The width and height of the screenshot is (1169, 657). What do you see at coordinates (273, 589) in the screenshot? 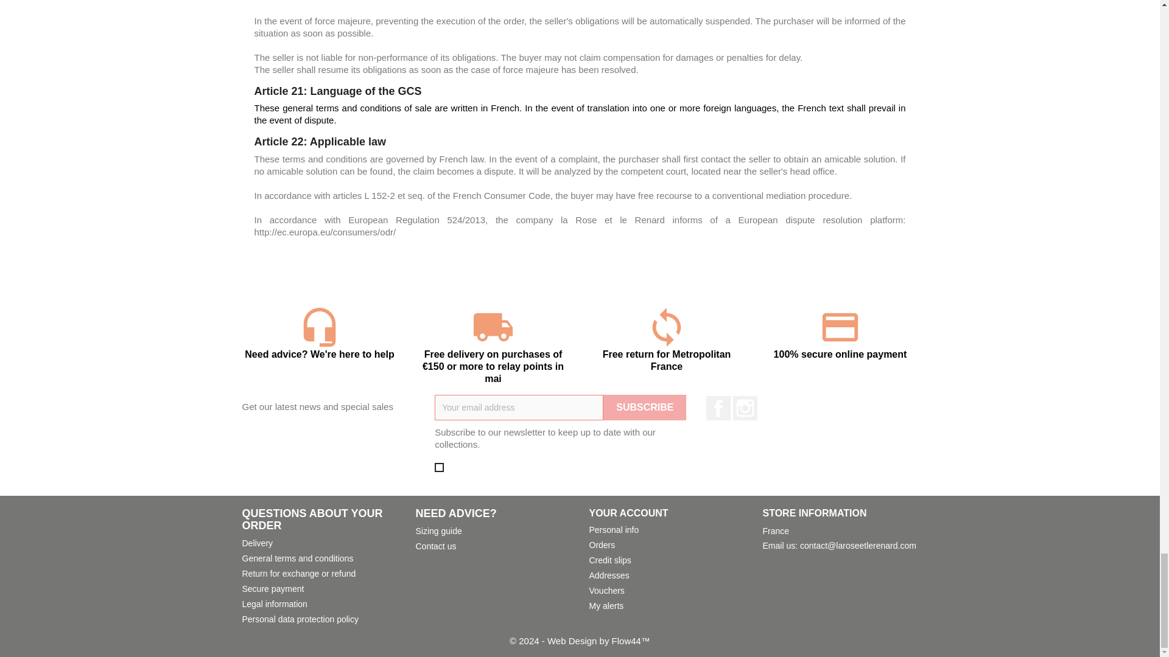
I see `Our secure payment method` at bounding box center [273, 589].